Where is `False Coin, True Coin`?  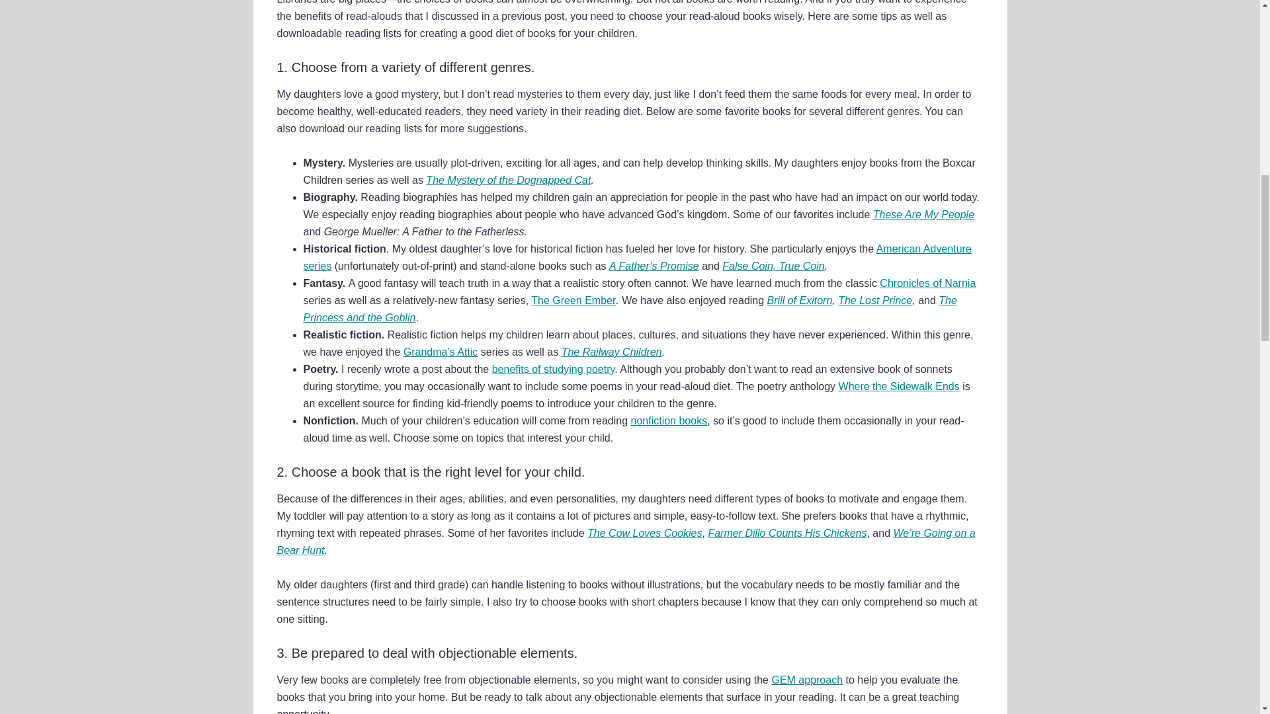 False Coin, True Coin is located at coordinates (773, 266).